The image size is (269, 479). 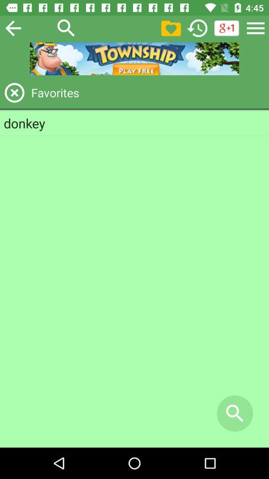 What do you see at coordinates (14, 93) in the screenshot?
I see `exit favorites` at bounding box center [14, 93].